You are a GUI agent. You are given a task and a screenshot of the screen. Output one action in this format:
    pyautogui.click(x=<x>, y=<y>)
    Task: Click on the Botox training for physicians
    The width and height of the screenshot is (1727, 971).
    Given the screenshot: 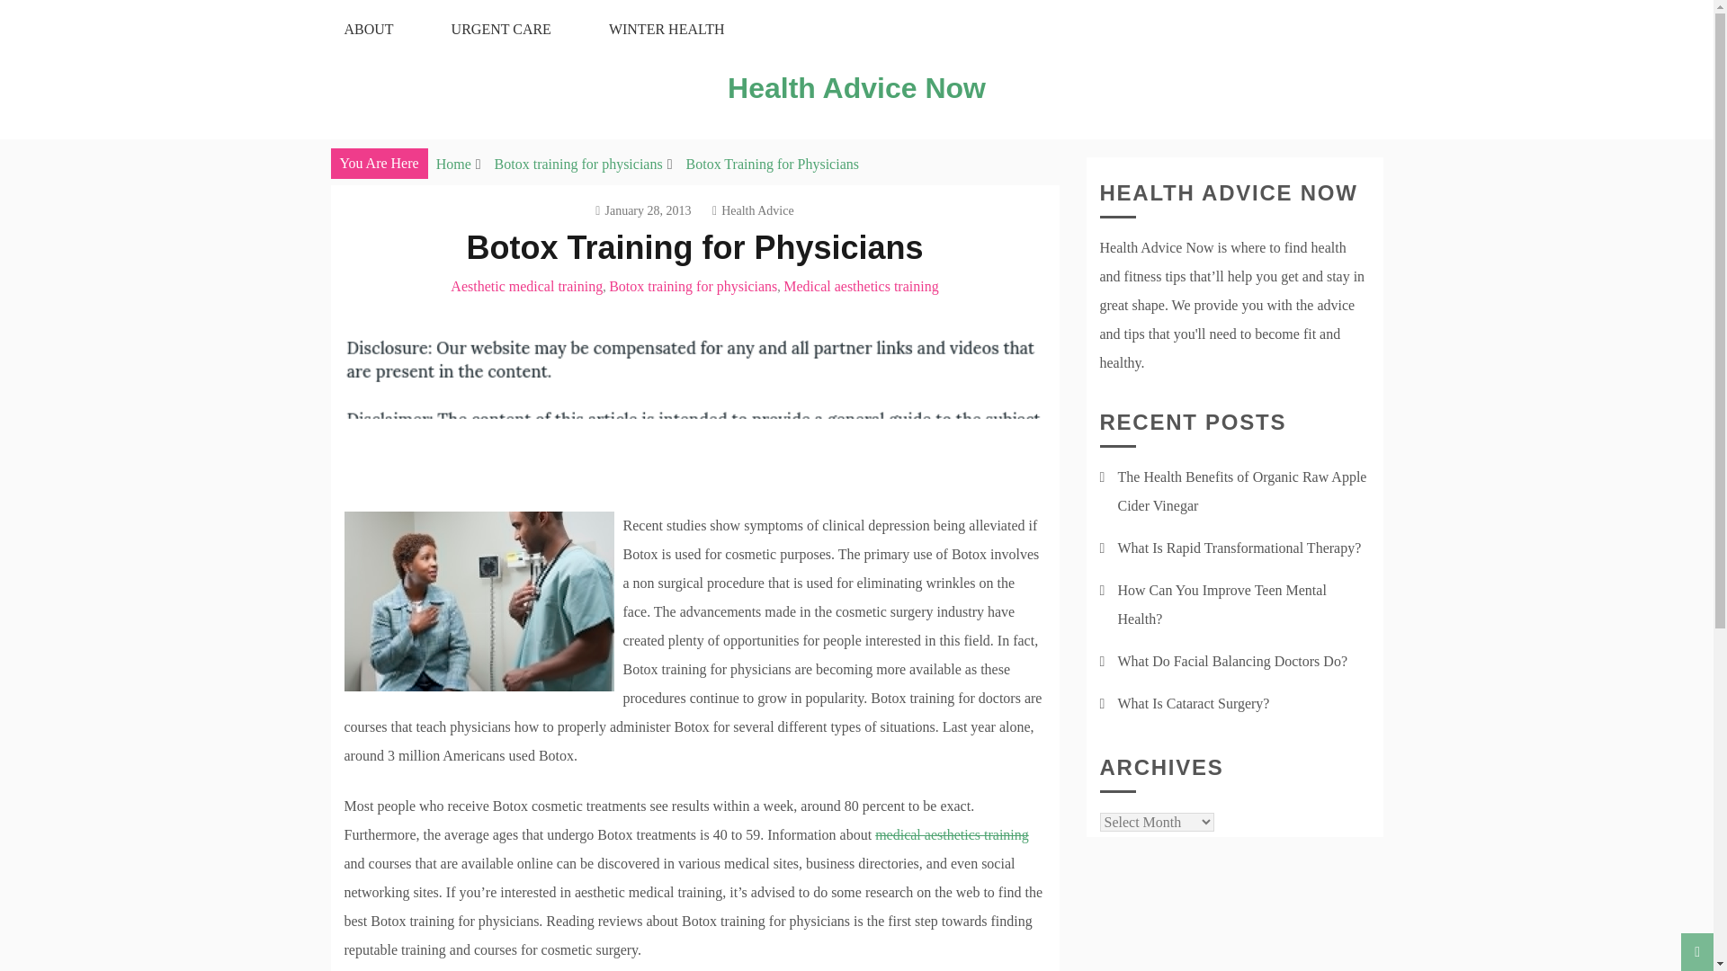 What is the action you would take?
    pyautogui.click(x=693, y=286)
    